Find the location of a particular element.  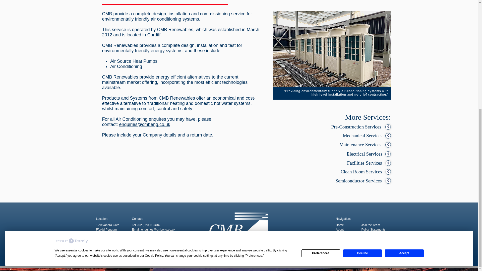

Location: is located at coordinates (102, 219).